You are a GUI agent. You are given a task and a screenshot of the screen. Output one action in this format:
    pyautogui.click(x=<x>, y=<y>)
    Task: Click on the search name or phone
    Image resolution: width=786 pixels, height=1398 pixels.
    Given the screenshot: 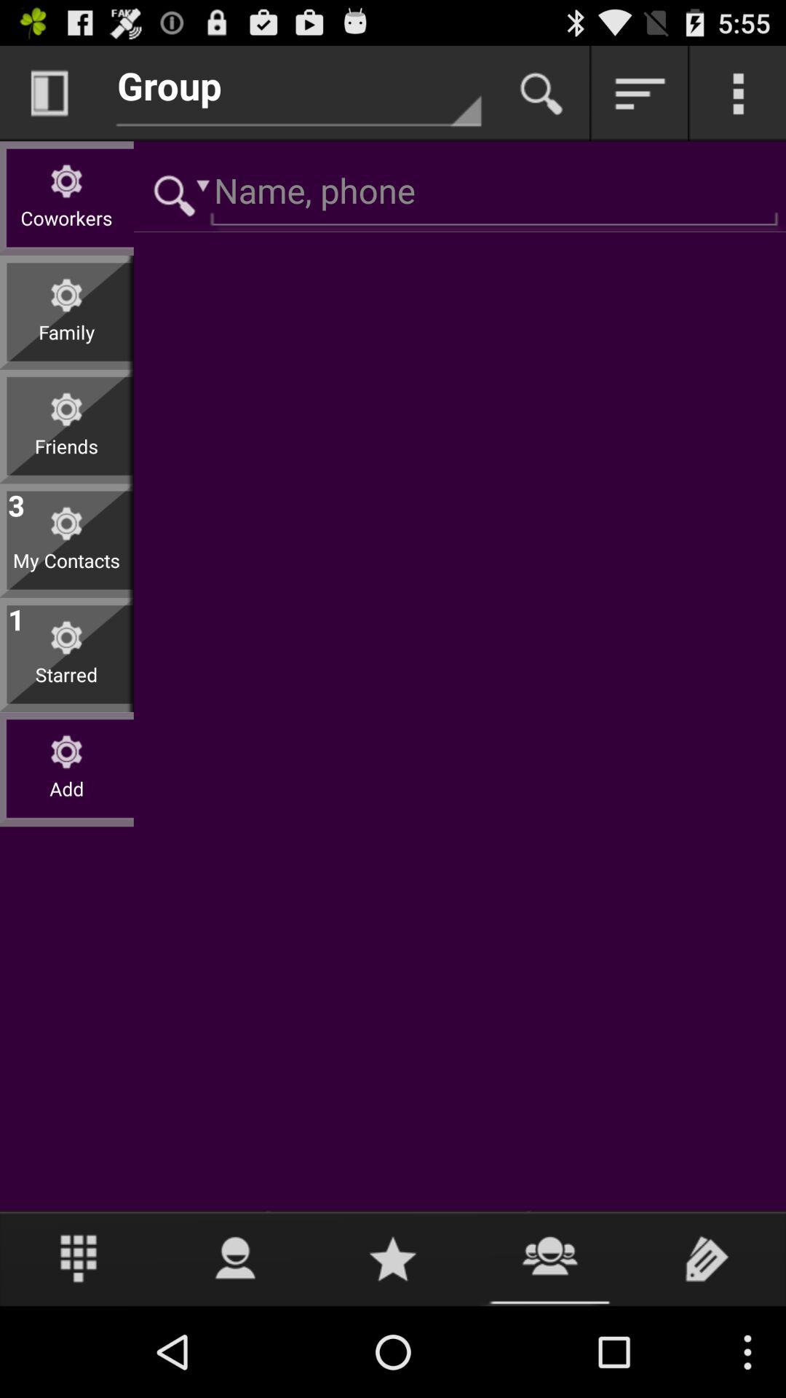 What is the action you would take?
    pyautogui.click(x=460, y=194)
    